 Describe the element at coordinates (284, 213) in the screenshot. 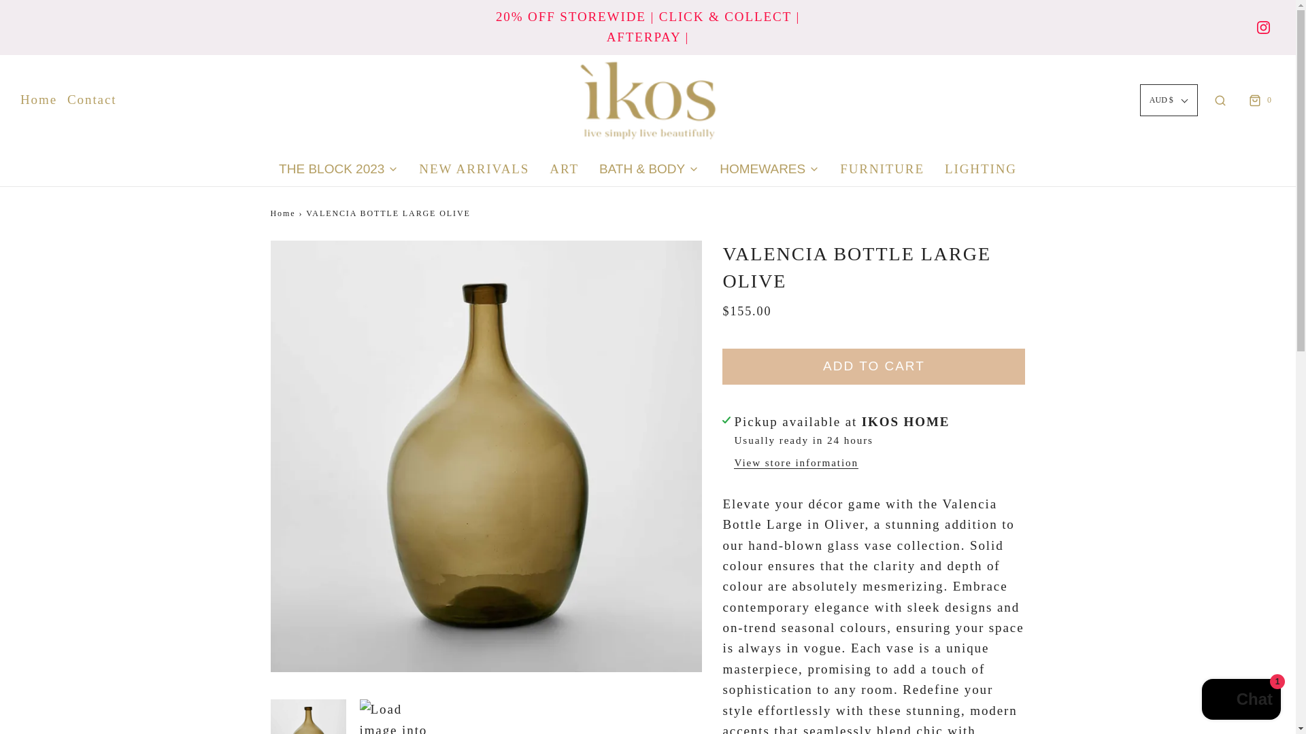

I see `Back to the frontpage` at that location.